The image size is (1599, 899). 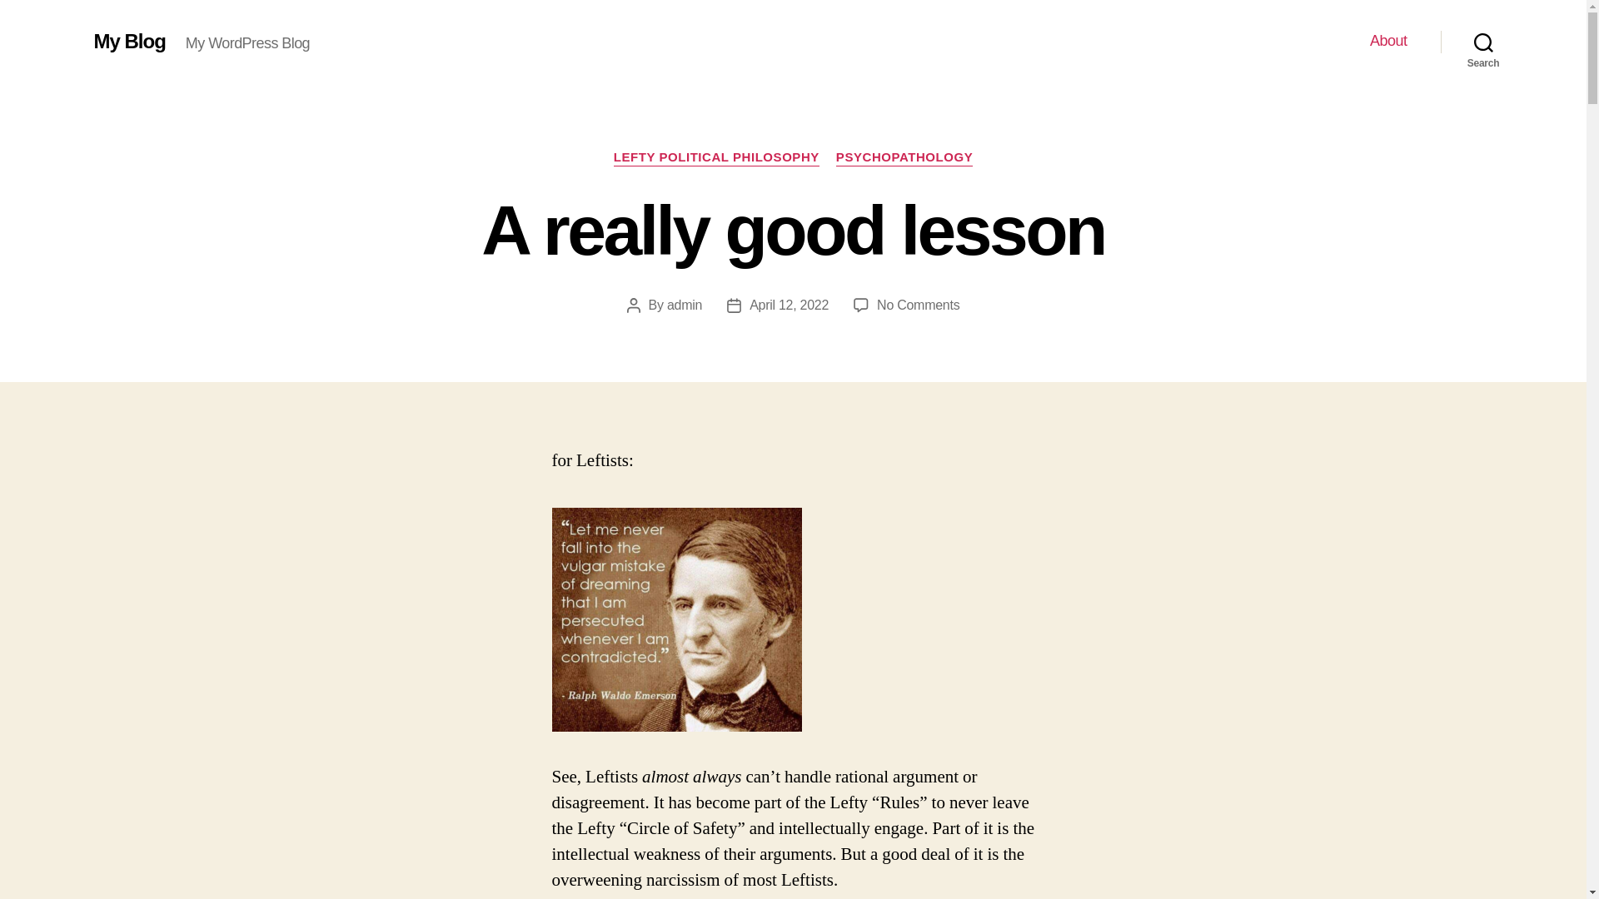 What do you see at coordinates (684, 305) in the screenshot?
I see `Search` at bounding box center [684, 305].